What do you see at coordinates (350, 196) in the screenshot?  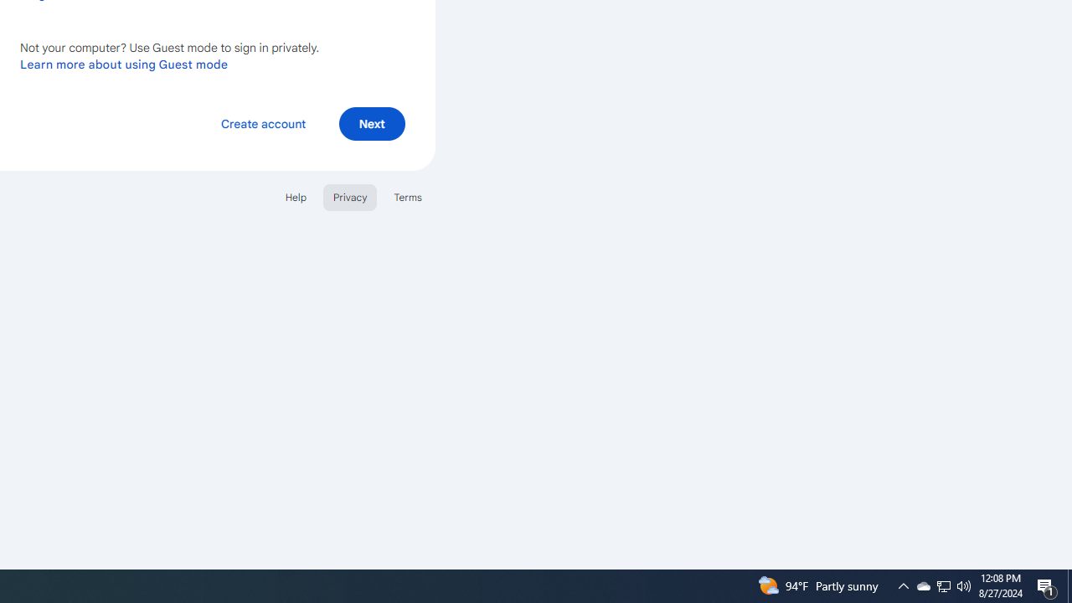 I see `Privacy` at bounding box center [350, 196].